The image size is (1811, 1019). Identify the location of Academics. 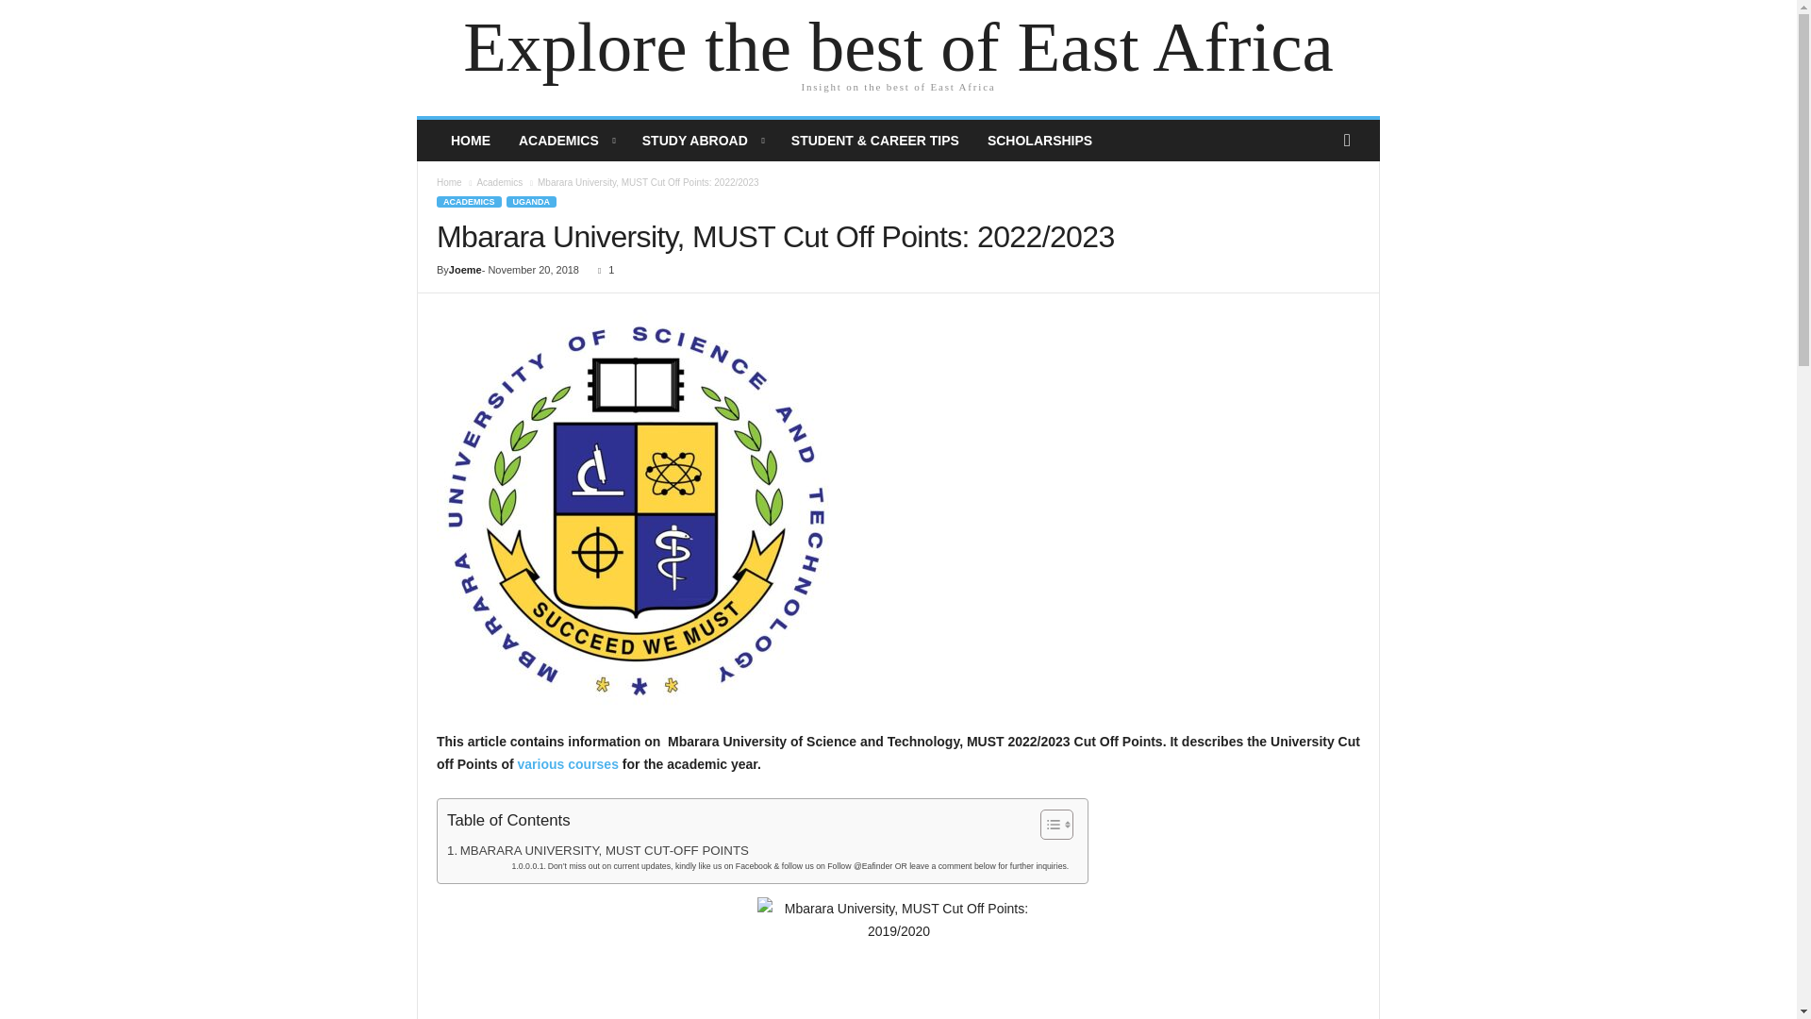
(499, 181).